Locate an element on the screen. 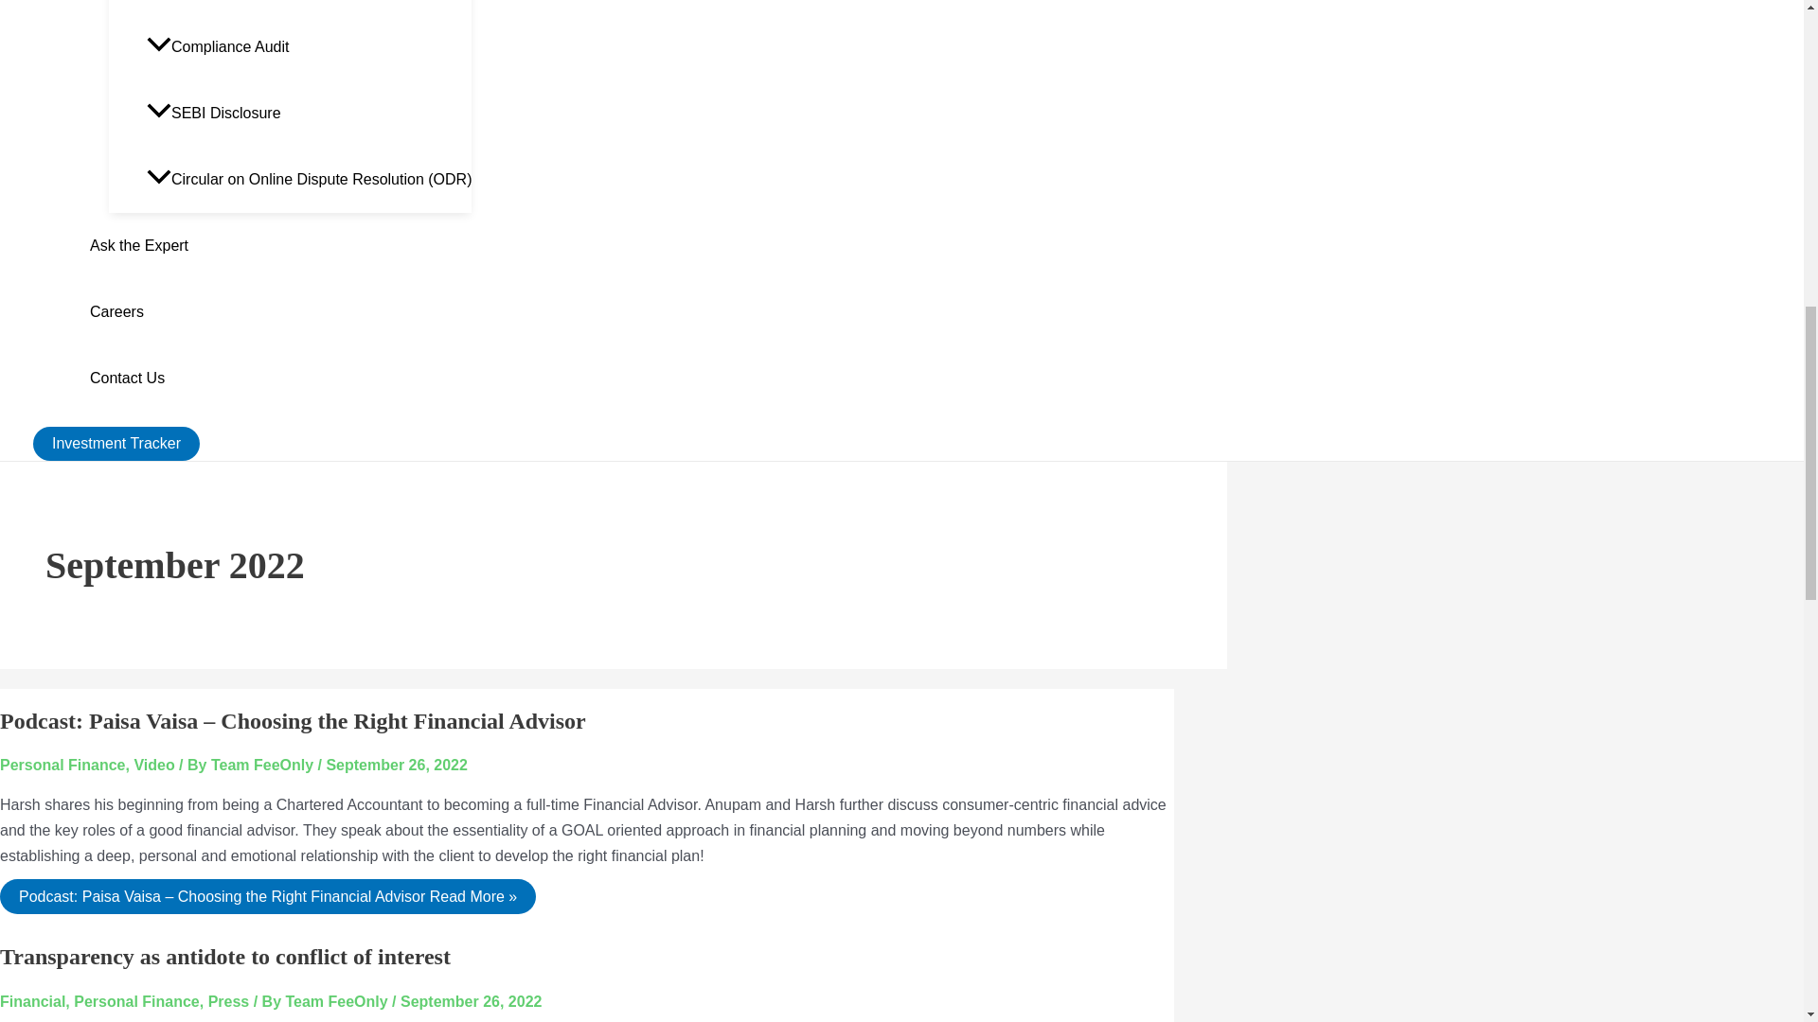 Image resolution: width=1818 pixels, height=1022 pixels. Contact Us is located at coordinates (280, 379).